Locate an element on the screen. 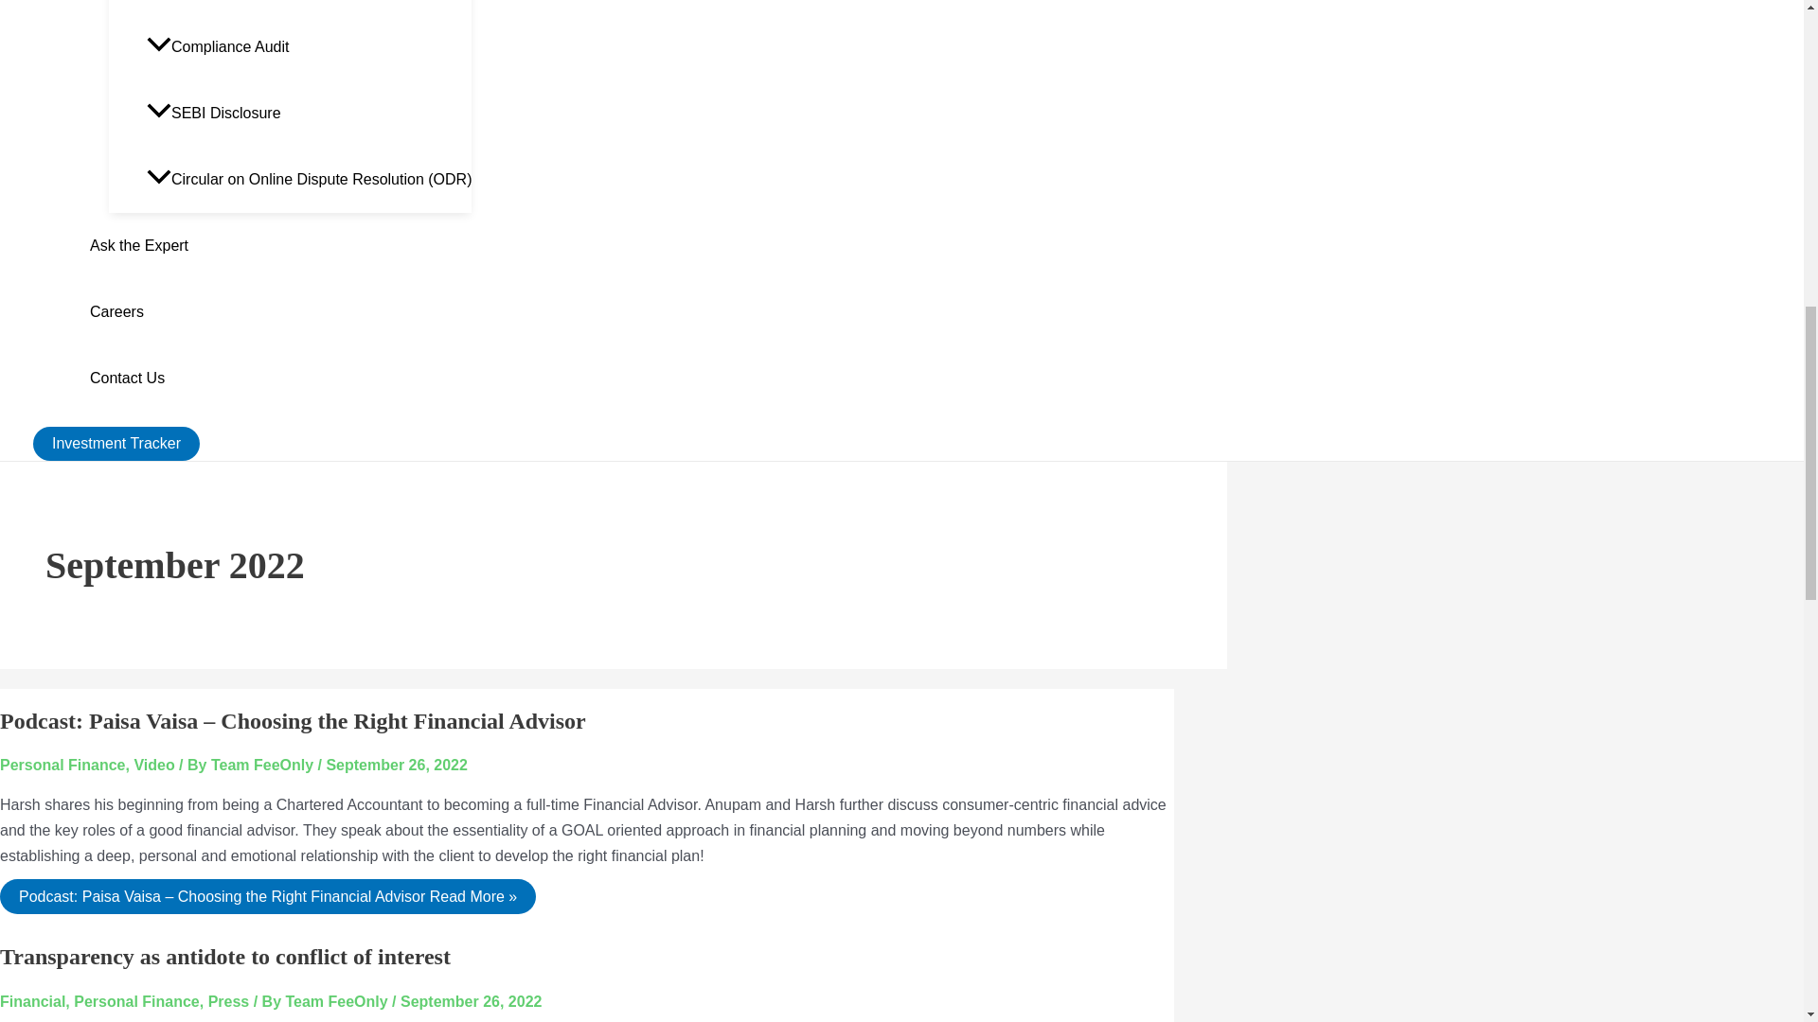 Image resolution: width=1818 pixels, height=1022 pixels. Contact Us is located at coordinates (280, 379).